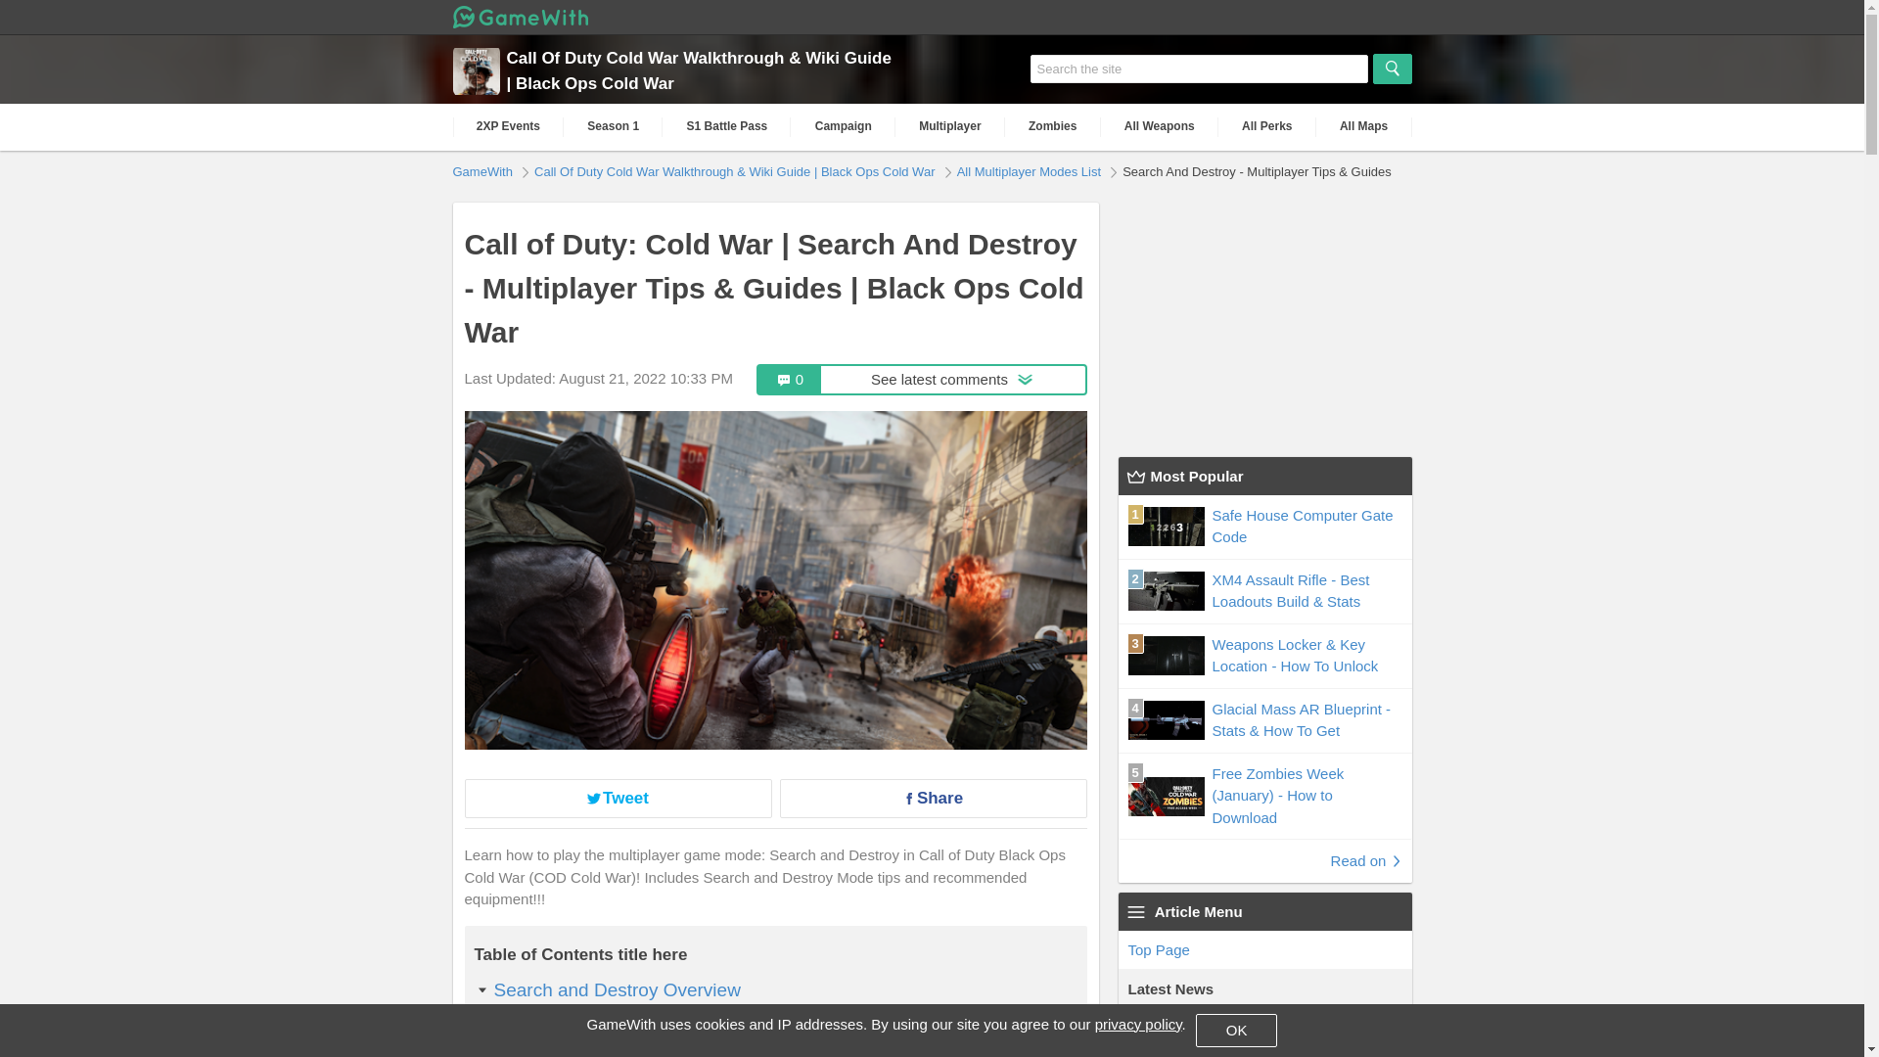 The image size is (1879, 1057). I want to click on 2XP Events, so click(508, 126).